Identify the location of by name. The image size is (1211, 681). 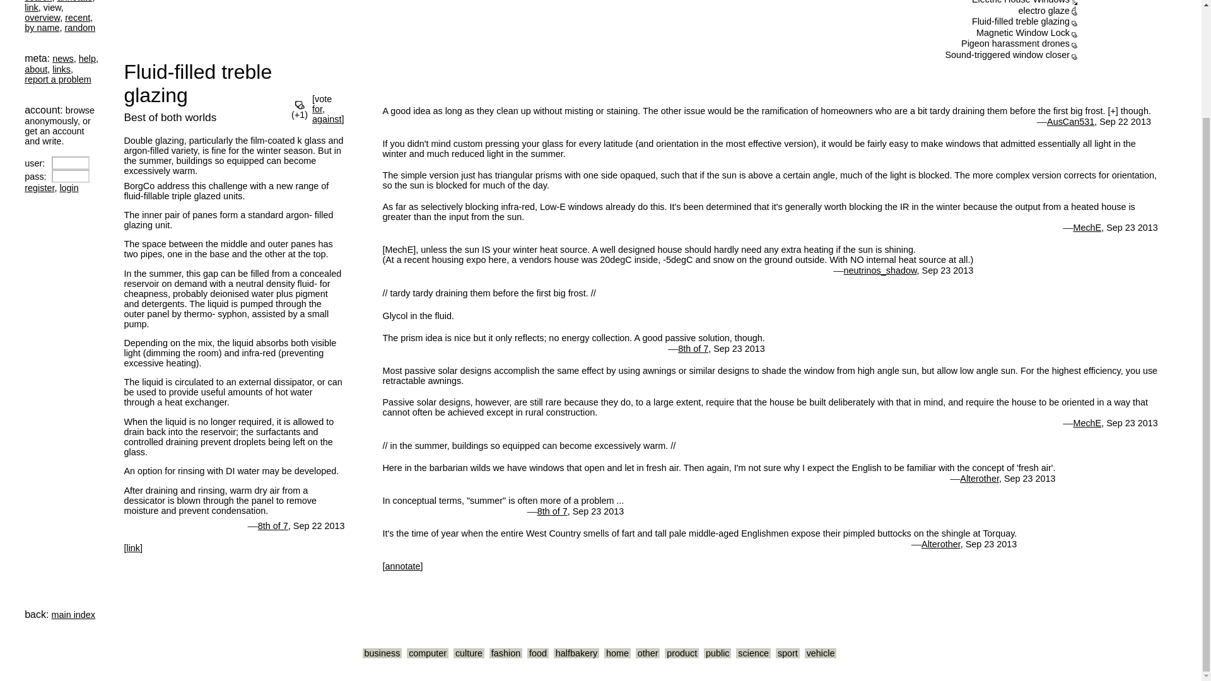
(42, 27).